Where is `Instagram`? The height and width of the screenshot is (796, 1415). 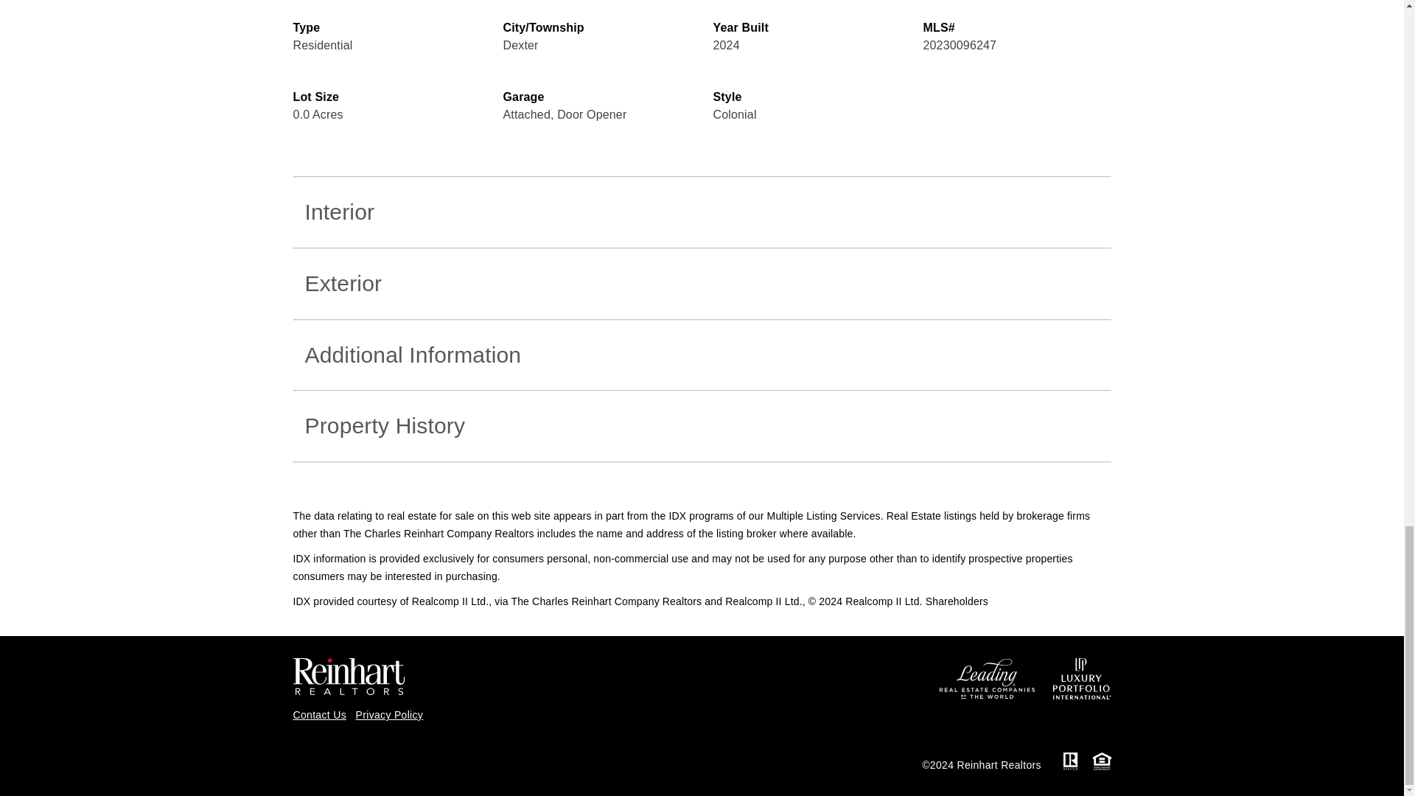 Instagram is located at coordinates (374, 755).